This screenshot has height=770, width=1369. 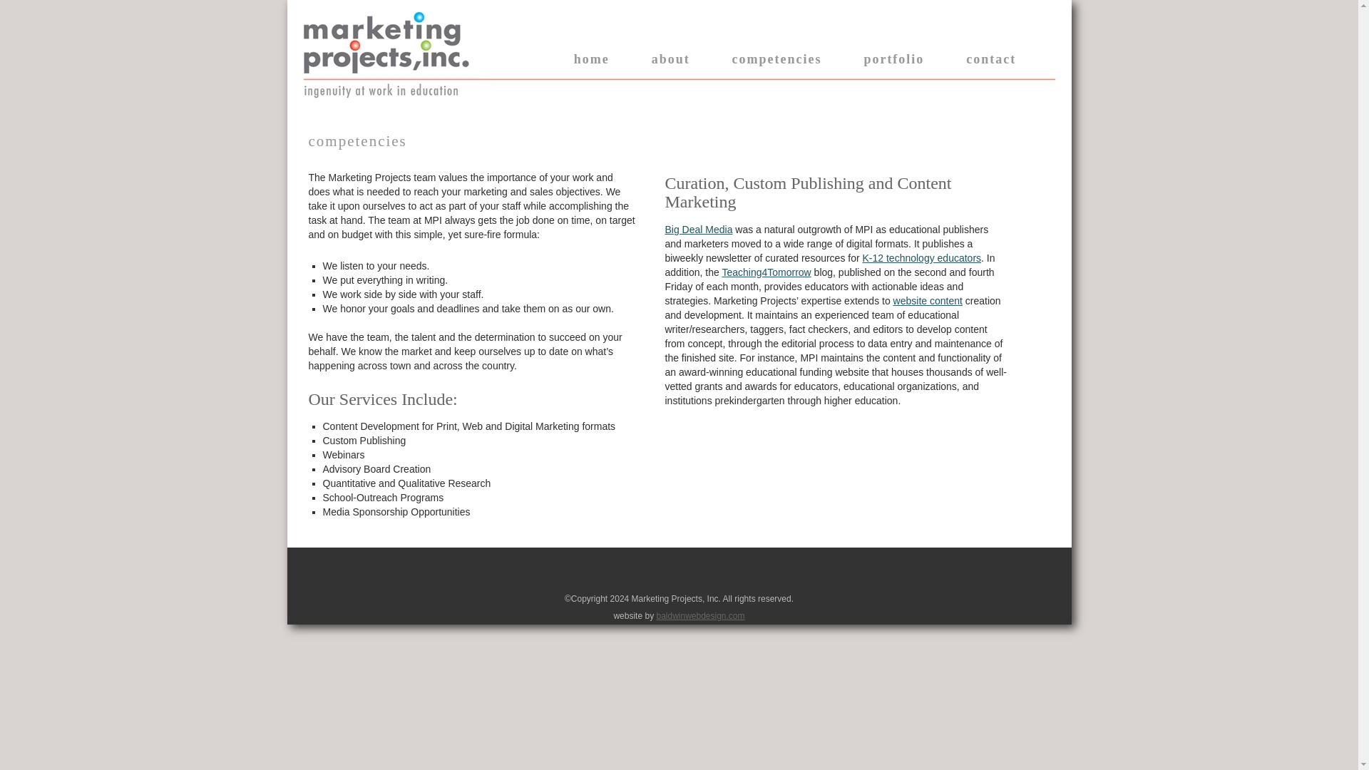 What do you see at coordinates (700, 616) in the screenshot?
I see `baldwinwebdesign.com` at bounding box center [700, 616].